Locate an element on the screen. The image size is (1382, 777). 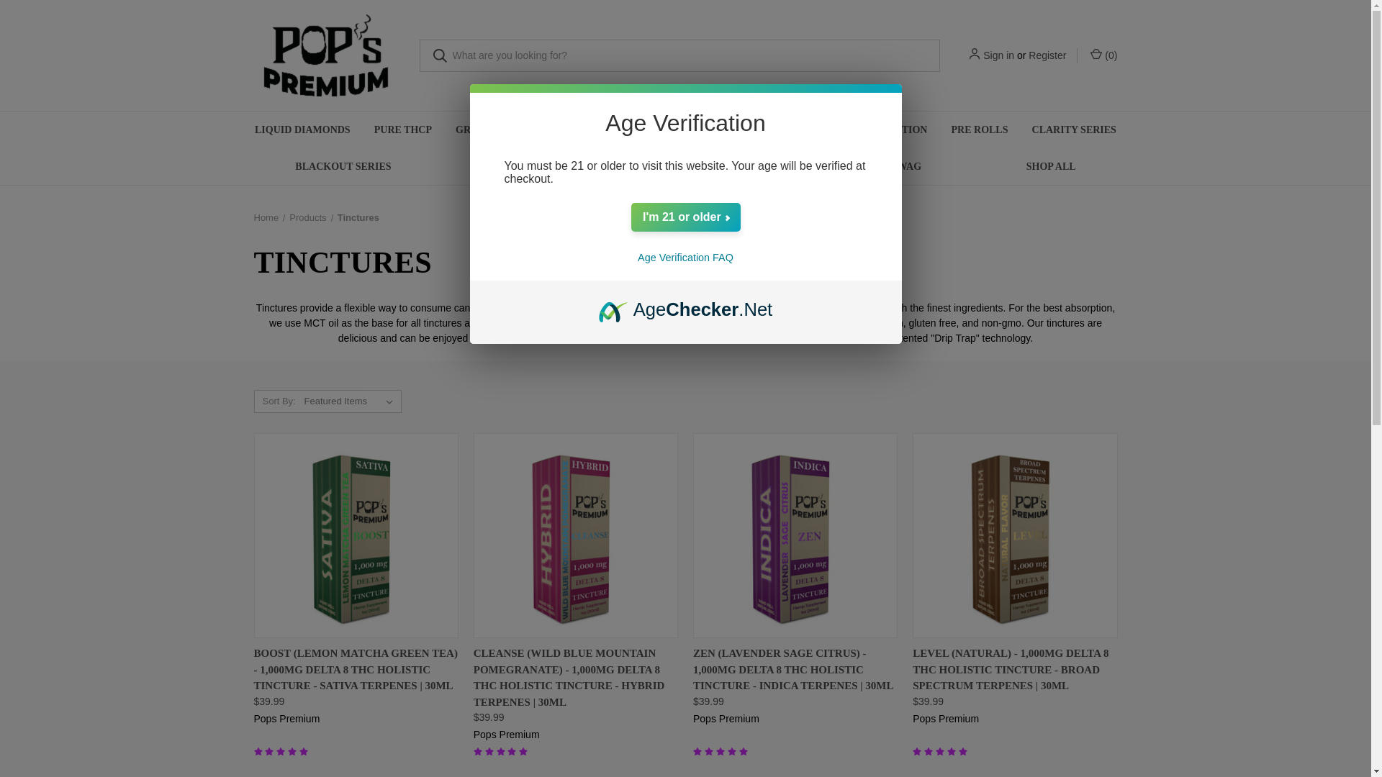
DIAMONDS is located at coordinates (785, 129).